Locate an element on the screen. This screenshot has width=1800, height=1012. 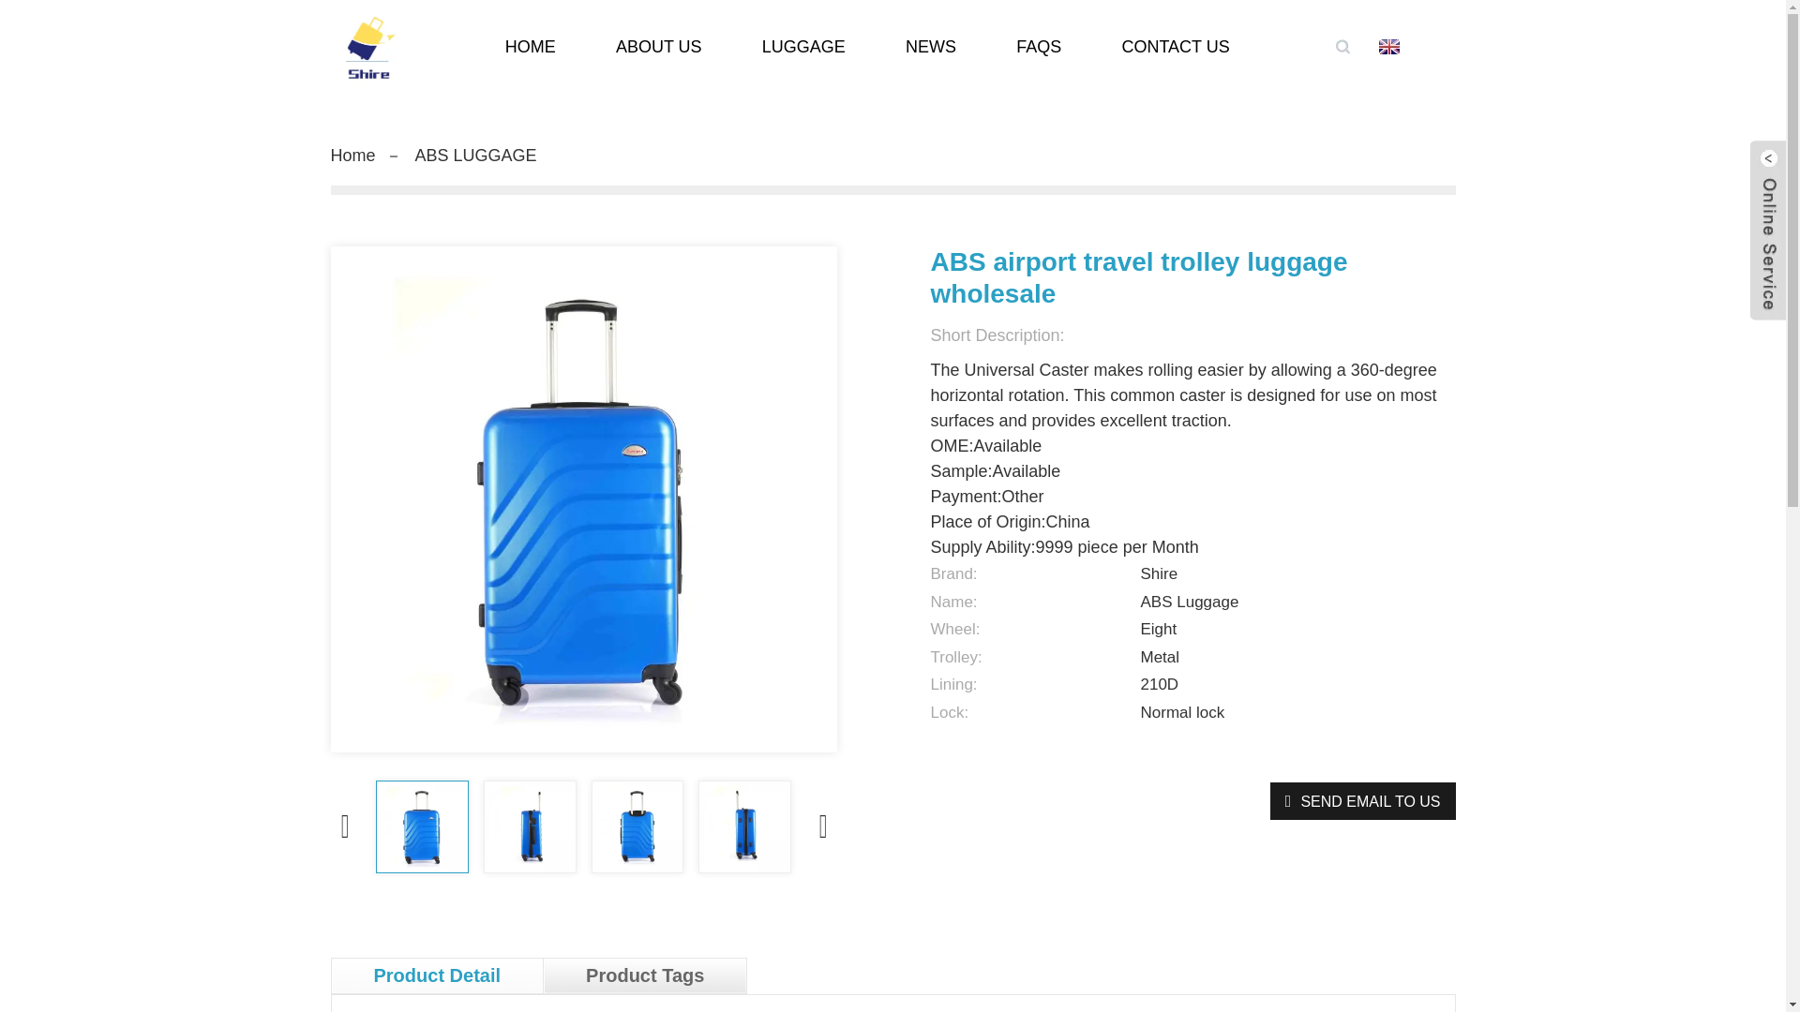
CONTACT US is located at coordinates (1174, 47).